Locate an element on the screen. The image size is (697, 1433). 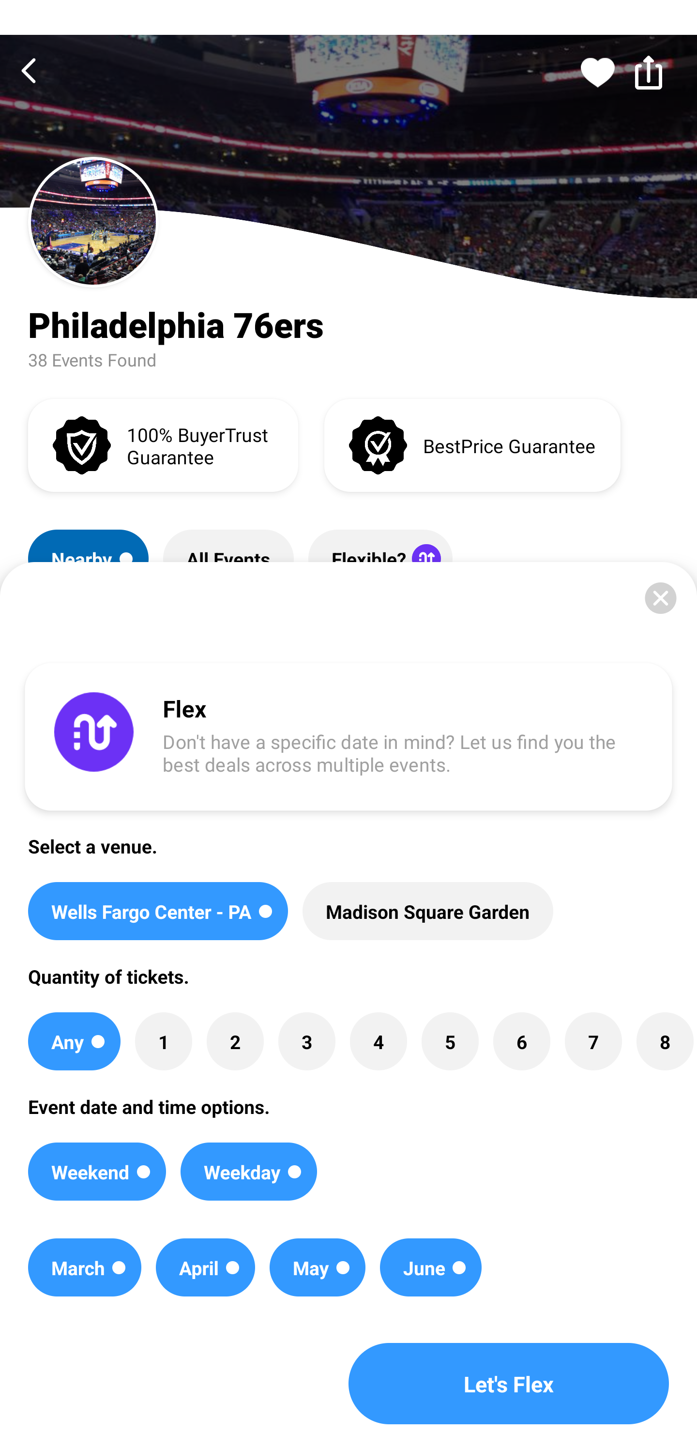
May is located at coordinates (318, 1267).